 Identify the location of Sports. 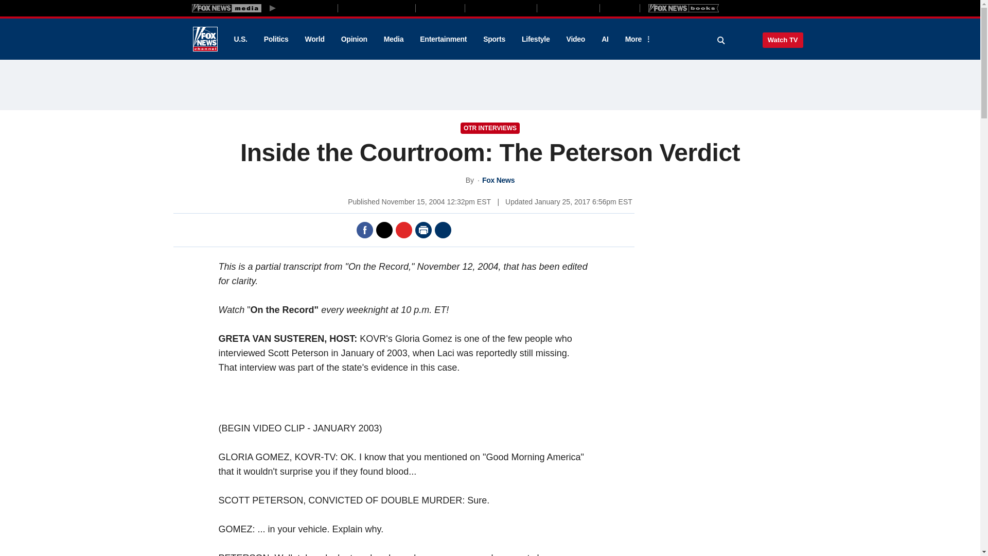
(494, 39).